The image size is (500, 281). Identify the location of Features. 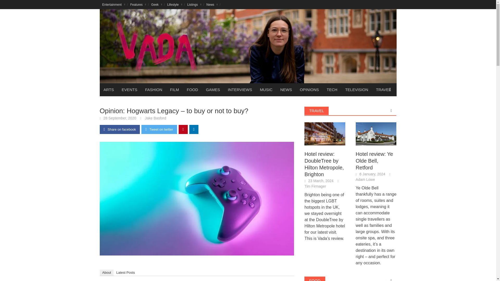
(138, 4).